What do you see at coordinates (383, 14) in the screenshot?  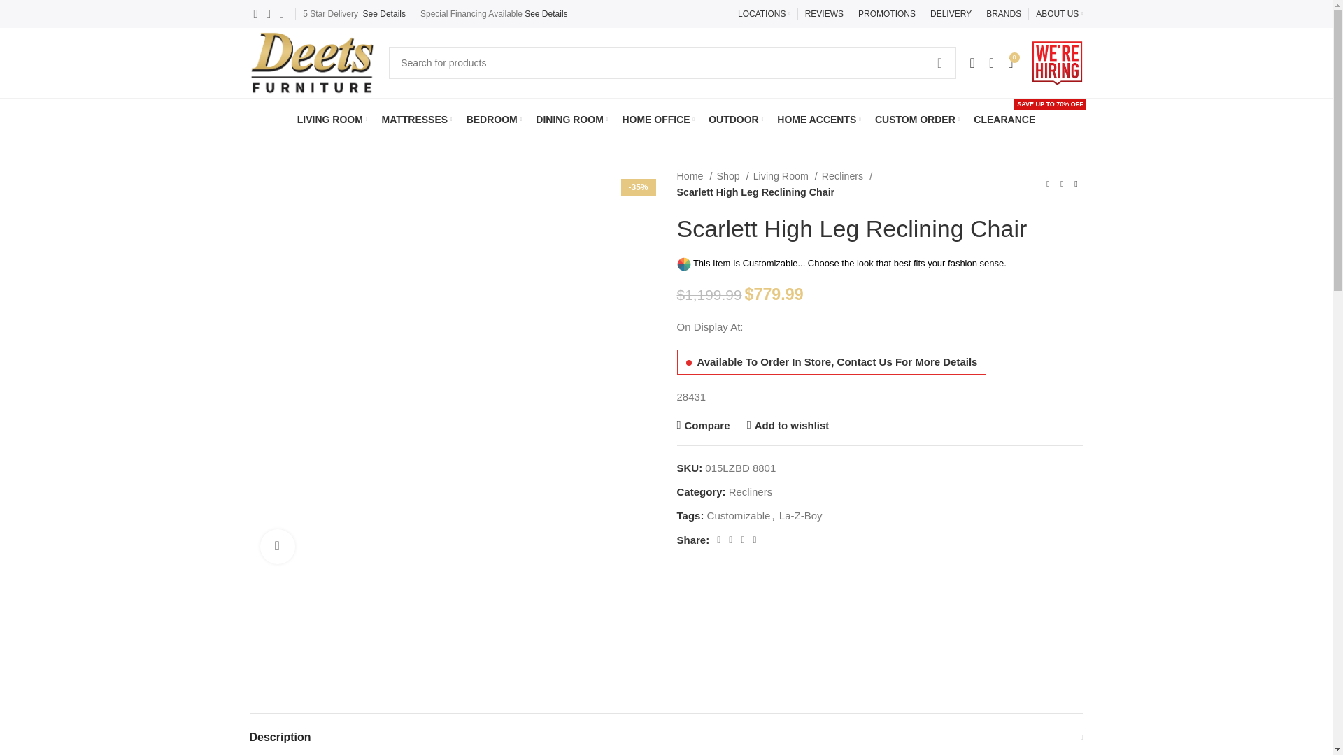 I see `See Details` at bounding box center [383, 14].